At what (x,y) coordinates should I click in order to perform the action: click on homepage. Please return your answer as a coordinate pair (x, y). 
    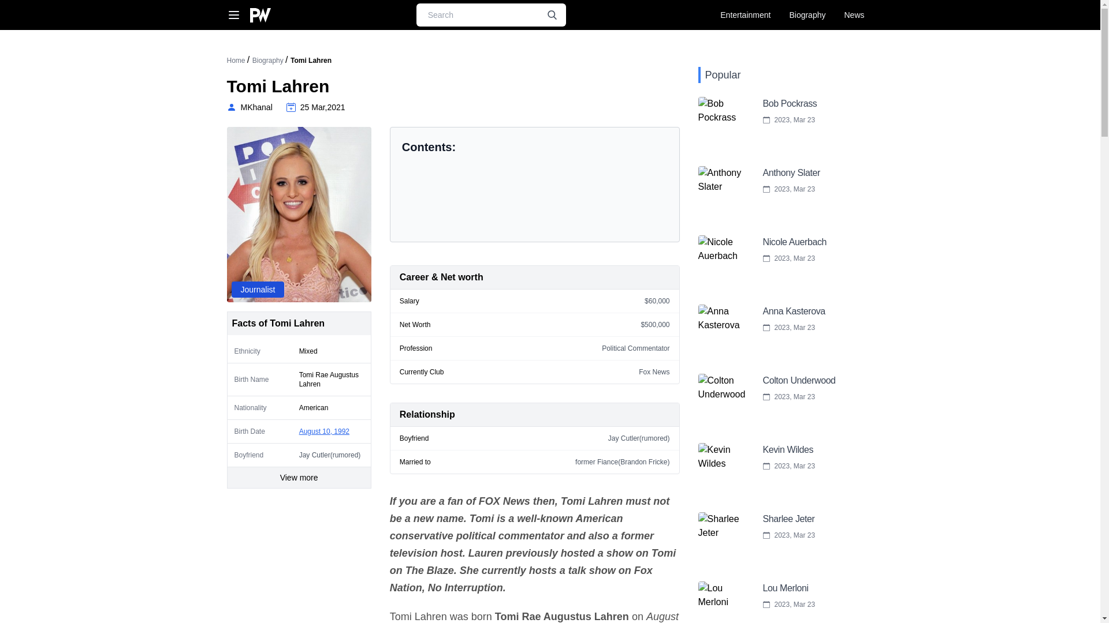
    Looking at the image, I should click on (260, 15).